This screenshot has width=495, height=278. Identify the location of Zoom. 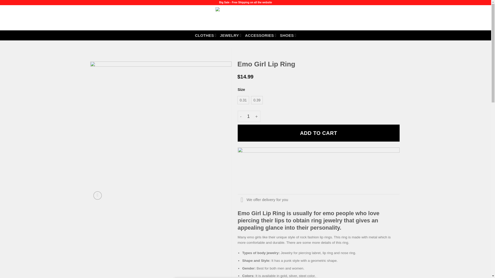
(97, 196).